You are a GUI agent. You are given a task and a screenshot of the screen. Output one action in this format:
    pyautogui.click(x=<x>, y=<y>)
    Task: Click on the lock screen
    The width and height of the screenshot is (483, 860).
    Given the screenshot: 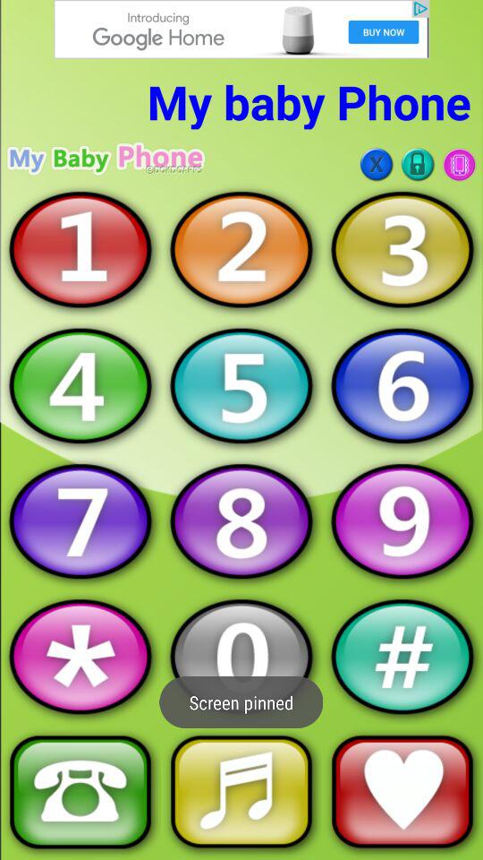 What is the action you would take?
    pyautogui.click(x=418, y=165)
    